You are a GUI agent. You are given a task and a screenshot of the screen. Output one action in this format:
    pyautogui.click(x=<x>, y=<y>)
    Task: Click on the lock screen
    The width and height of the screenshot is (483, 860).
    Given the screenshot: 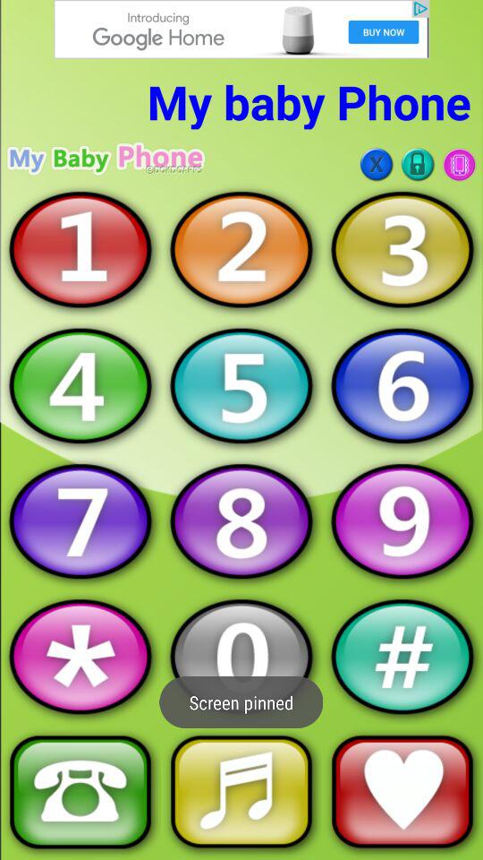 What is the action you would take?
    pyautogui.click(x=418, y=165)
    